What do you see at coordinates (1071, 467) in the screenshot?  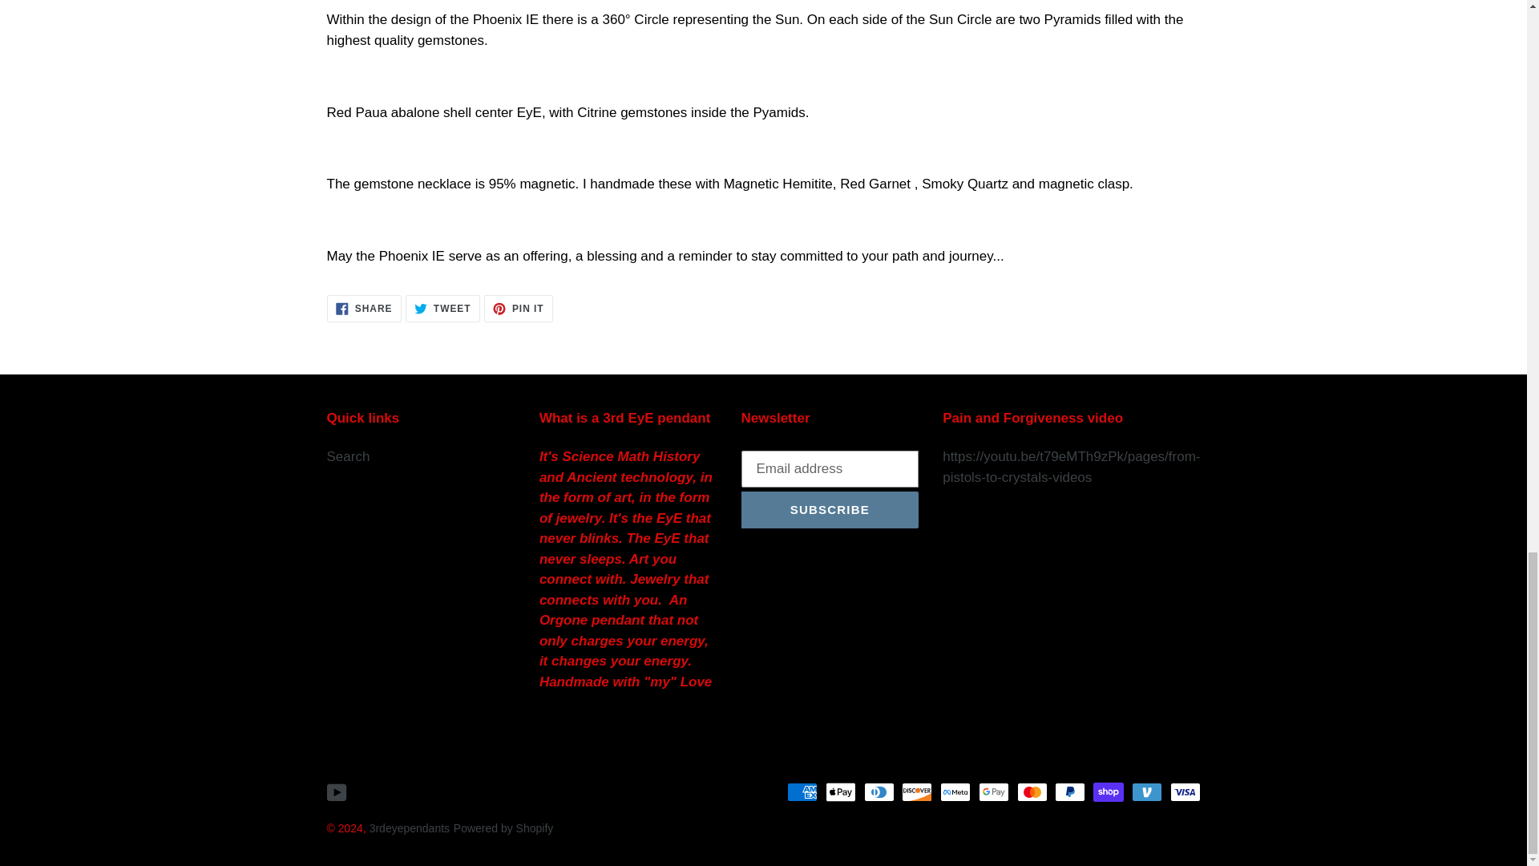 I see `From Pistols to Crystals videos` at bounding box center [1071, 467].